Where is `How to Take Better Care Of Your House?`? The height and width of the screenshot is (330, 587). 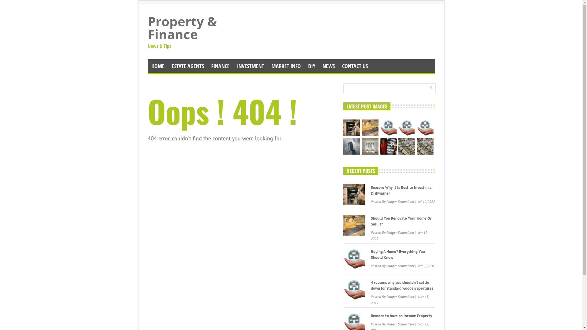
How to Take Better Care Of Your House? is located at coordinates (370, 146).